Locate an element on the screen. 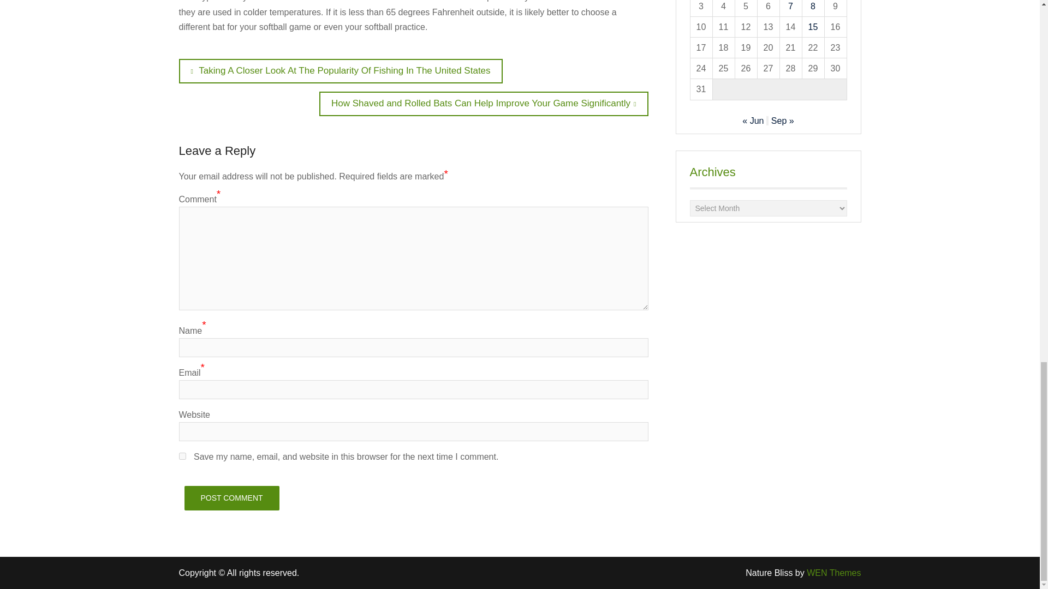 The width and height of the screenshot is (1048, 589). 15 is located at coordinates (813, 27).